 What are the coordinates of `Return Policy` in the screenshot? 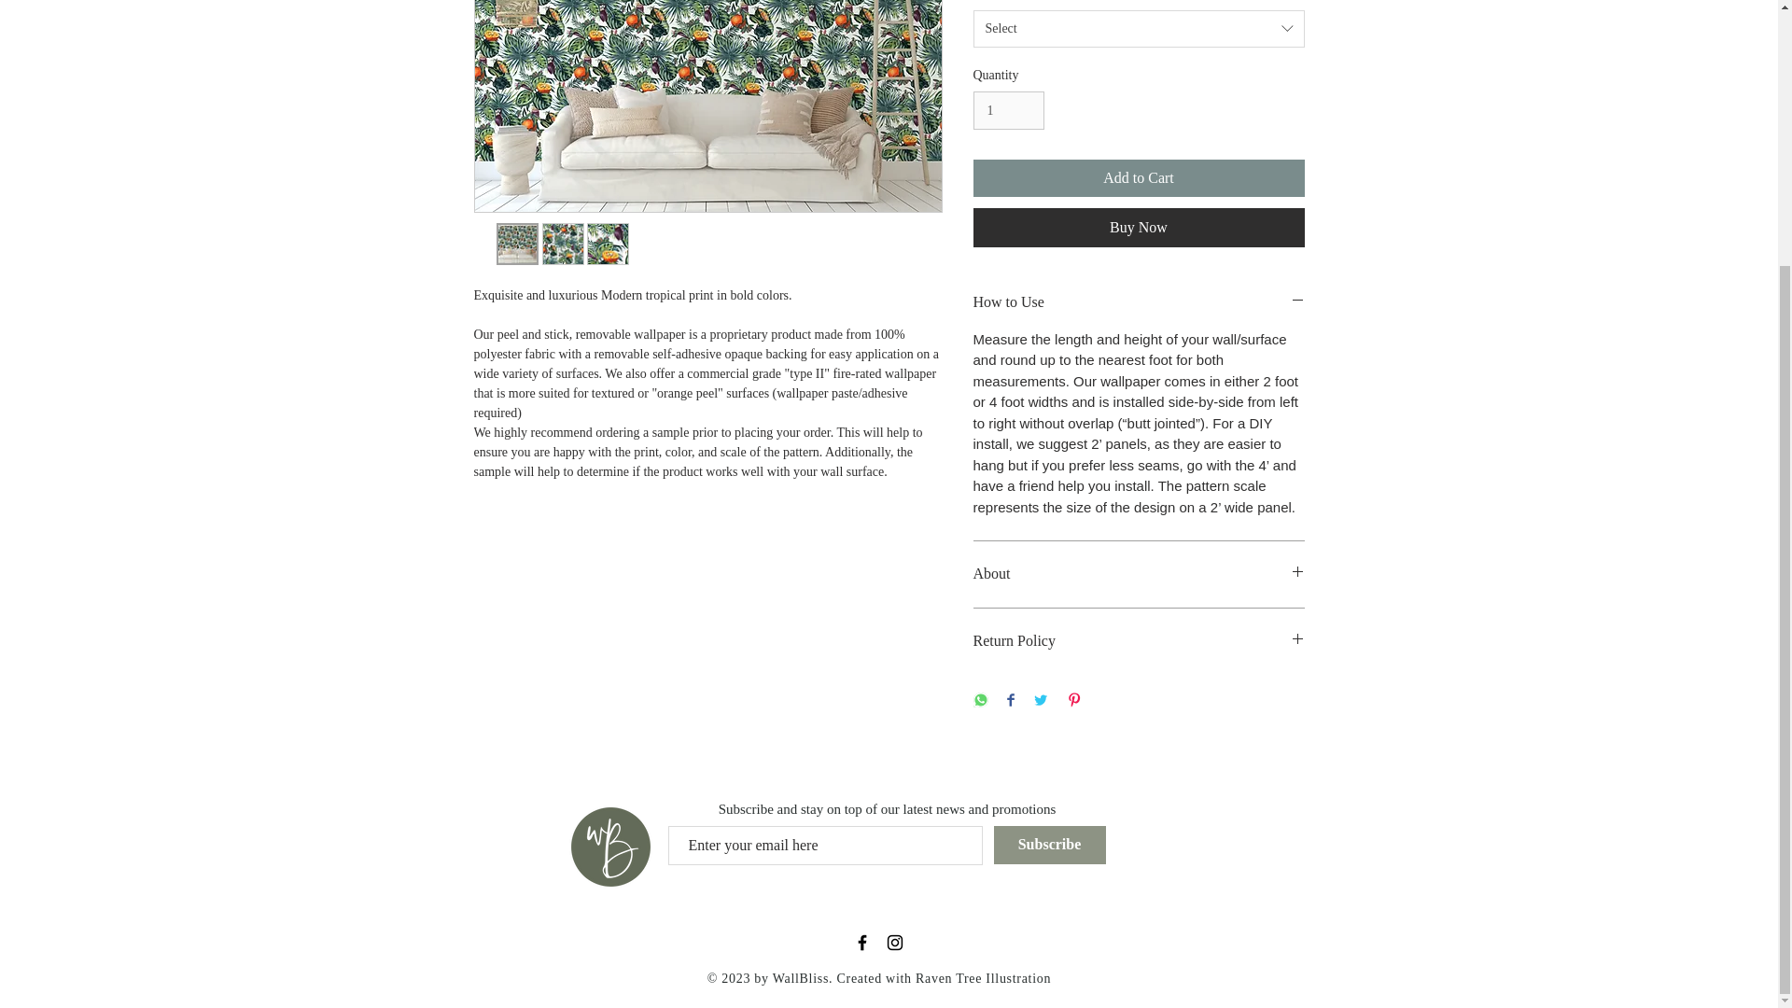 It's located at (1139, 640).